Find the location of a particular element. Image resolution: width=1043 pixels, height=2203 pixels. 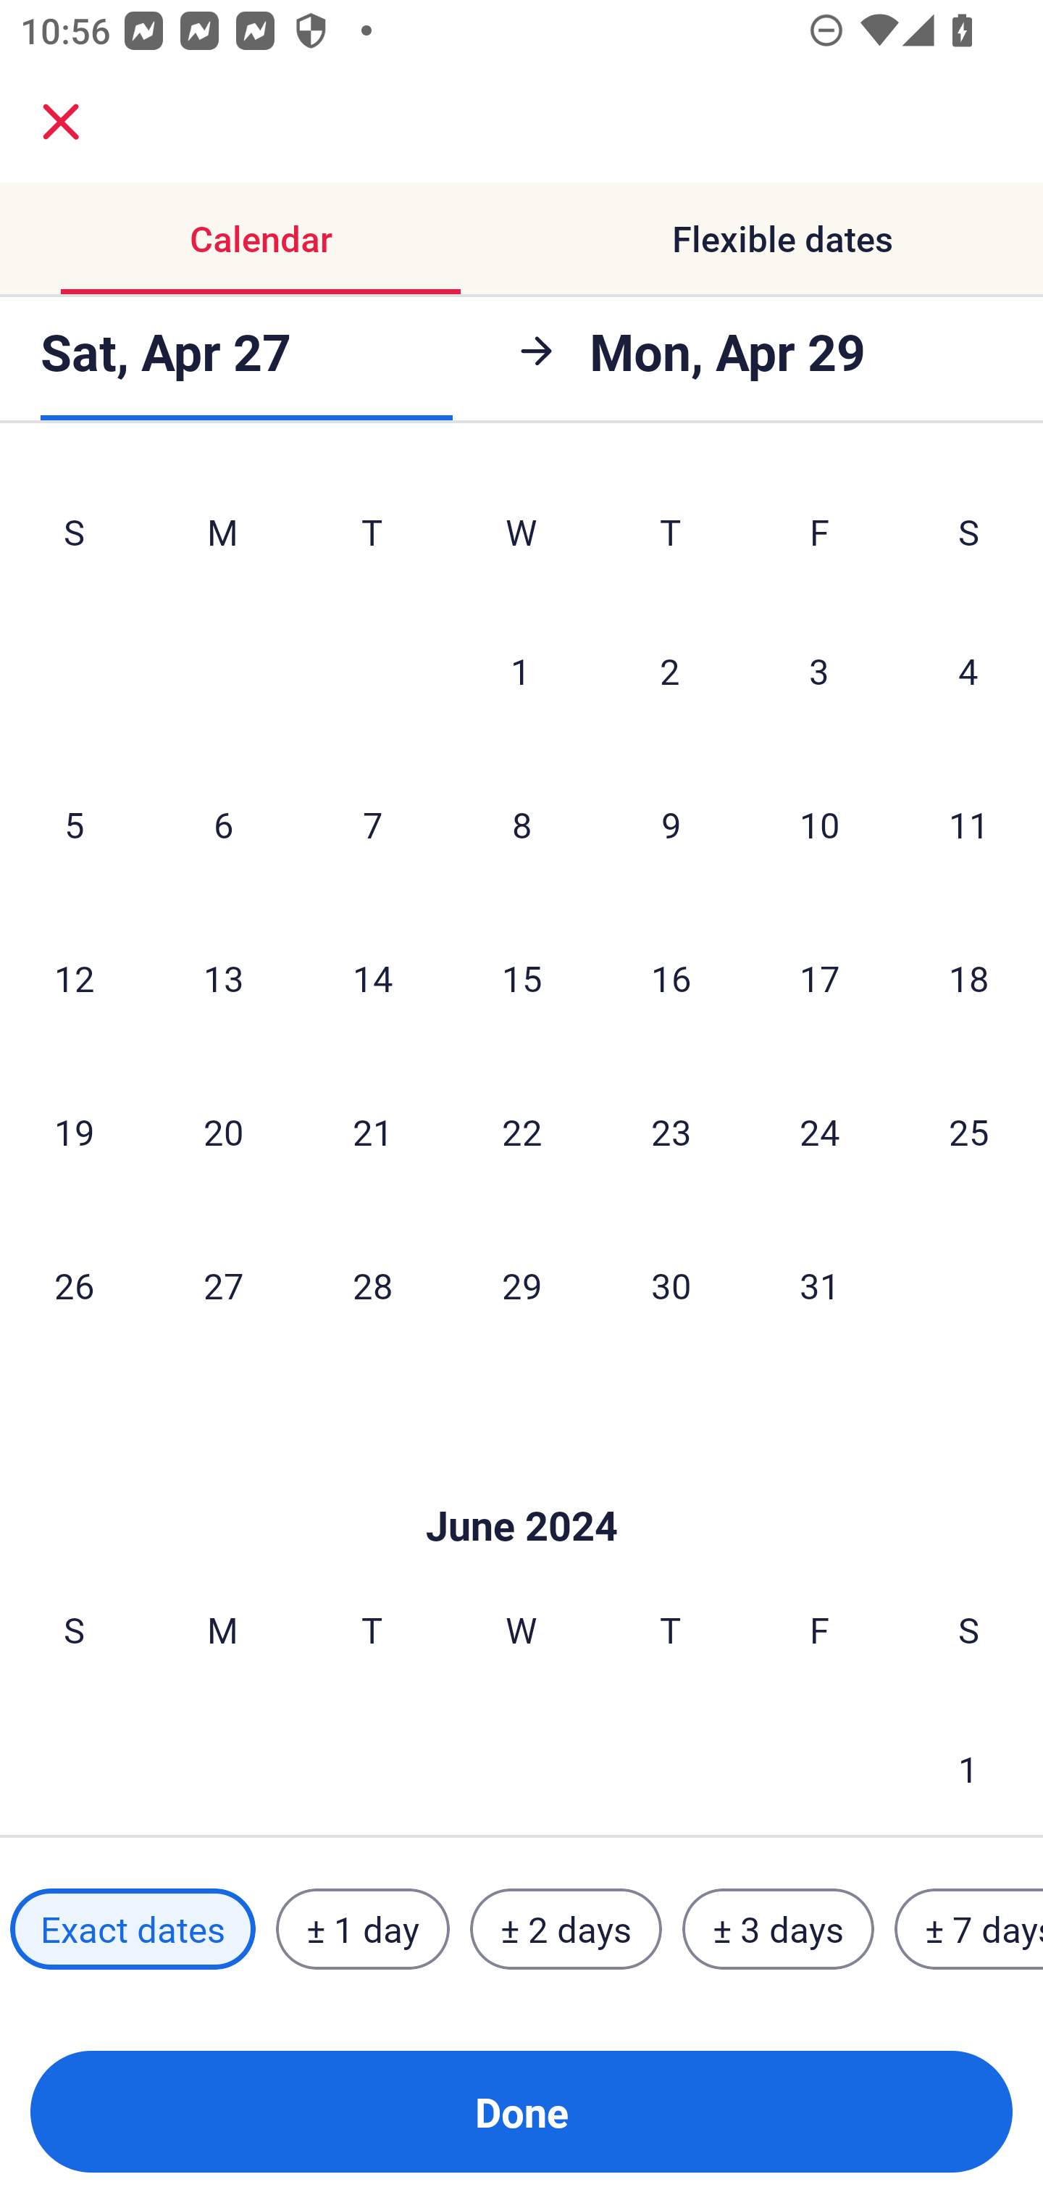

16 Thursday, May 16, 2024 is located at coordinates (671, 978).